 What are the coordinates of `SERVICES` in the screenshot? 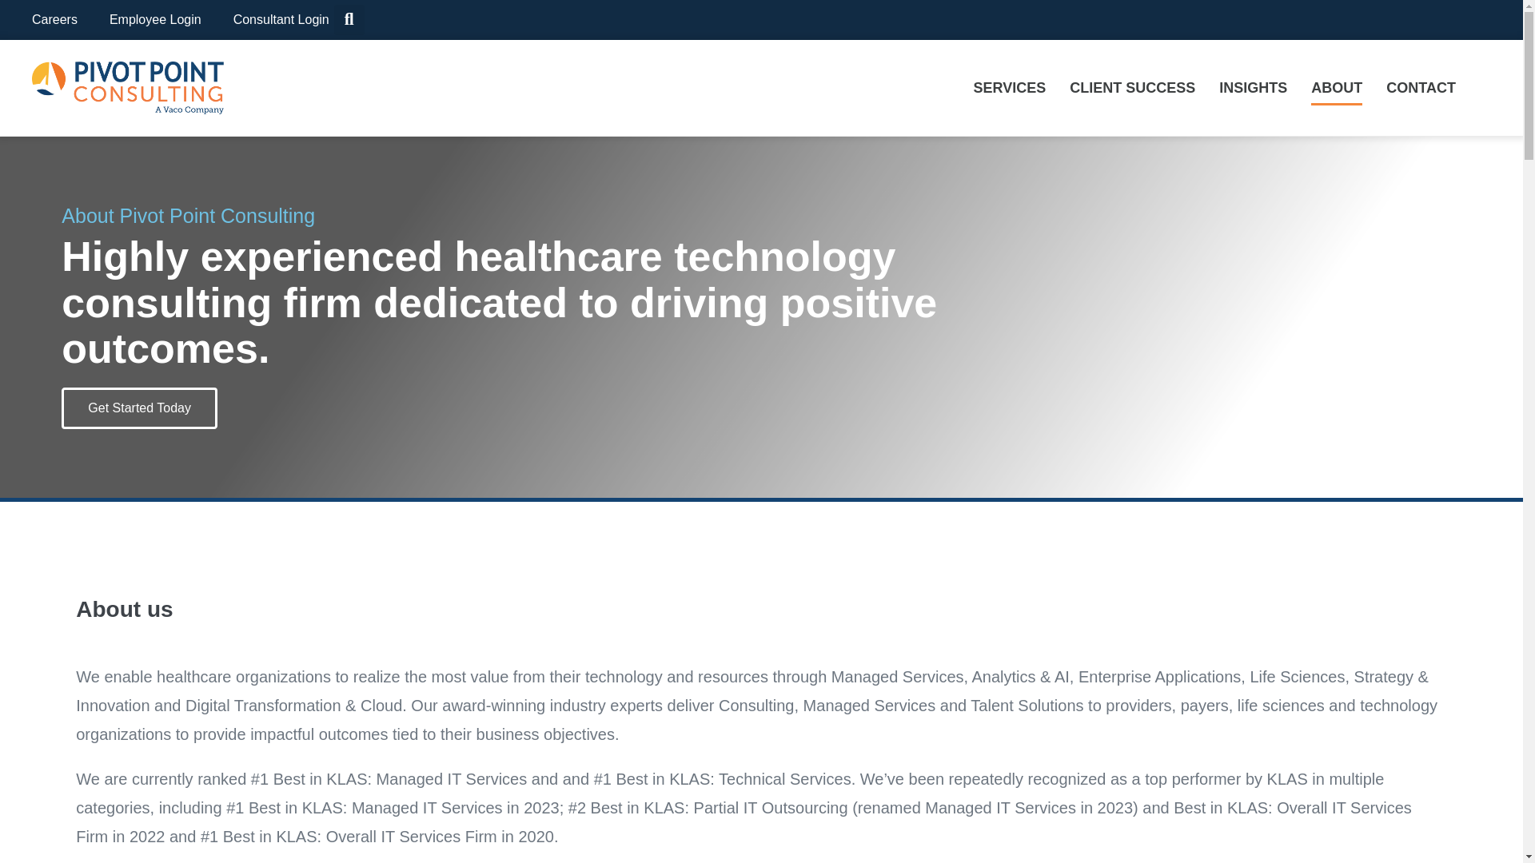 It's located at (1009, 87).